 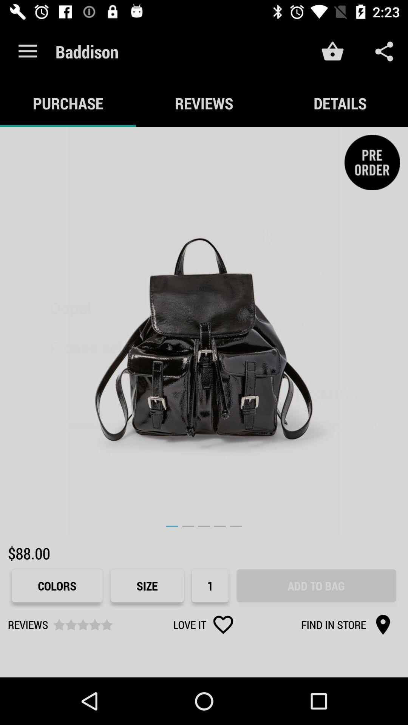 I want to click on open the icon above purchase, so click(x=28, y=51).